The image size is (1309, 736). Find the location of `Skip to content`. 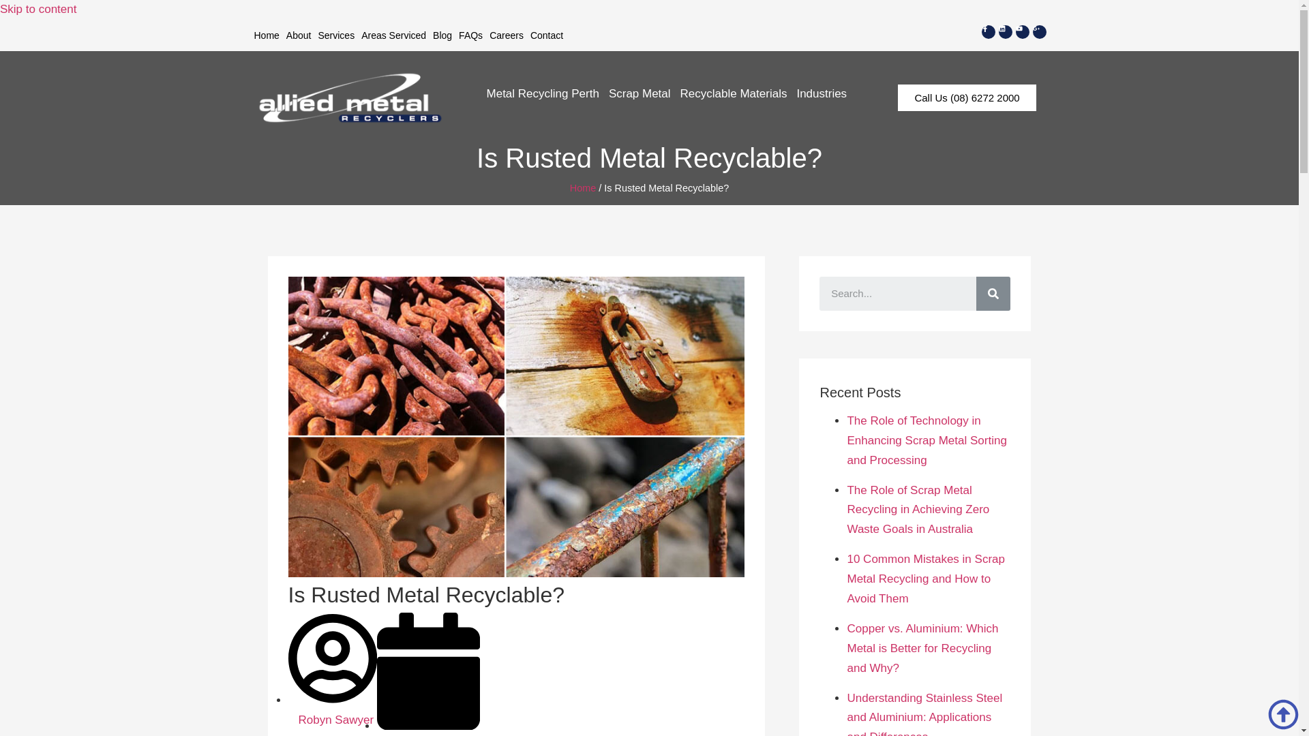

Skip to content is located at coordinates (38, 9).